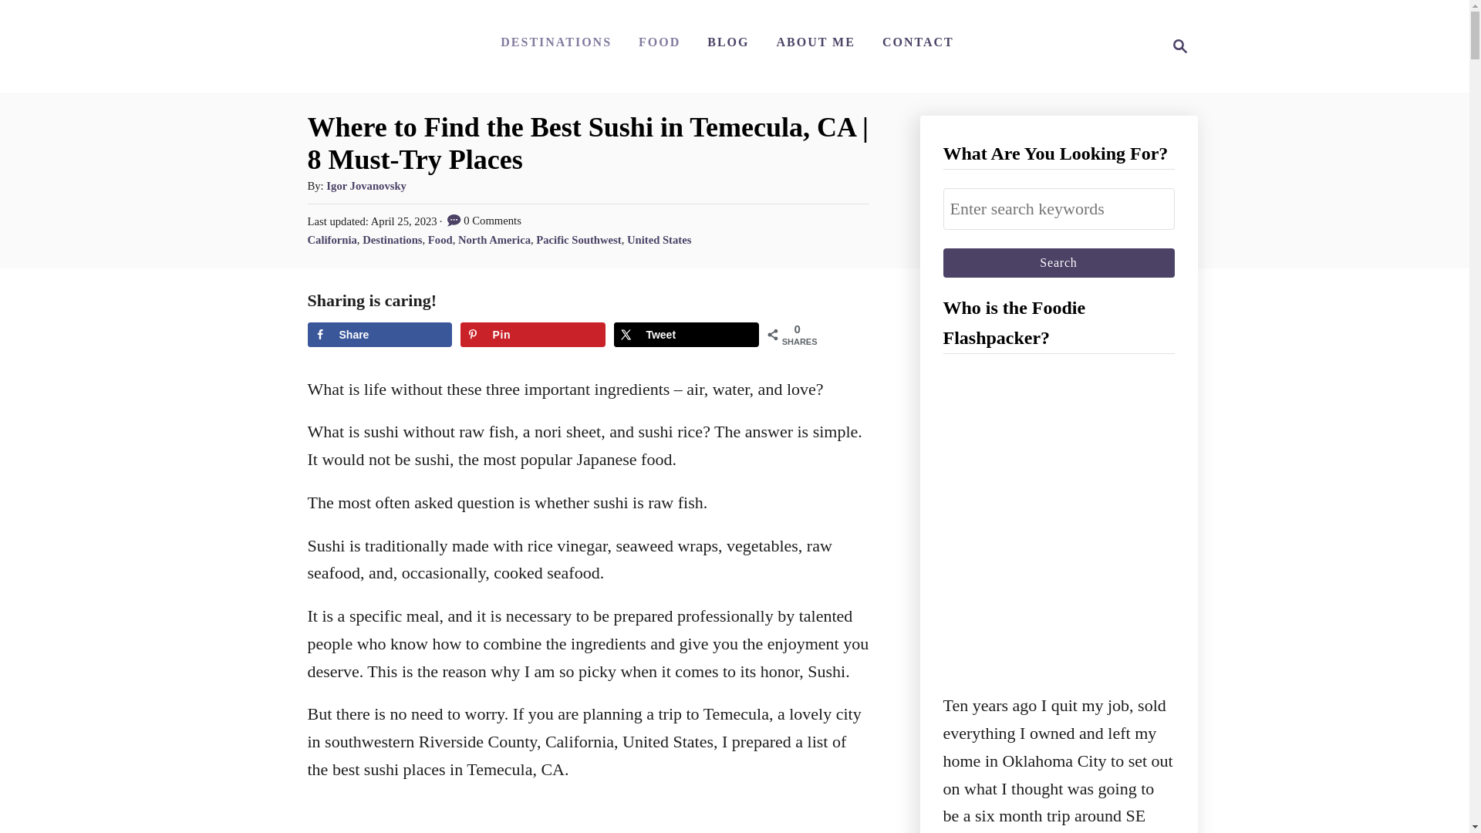  What do you see at coordinates (532, 335) in the screenshot?
I see `Skip to Content` at bounding box center [532, 335].